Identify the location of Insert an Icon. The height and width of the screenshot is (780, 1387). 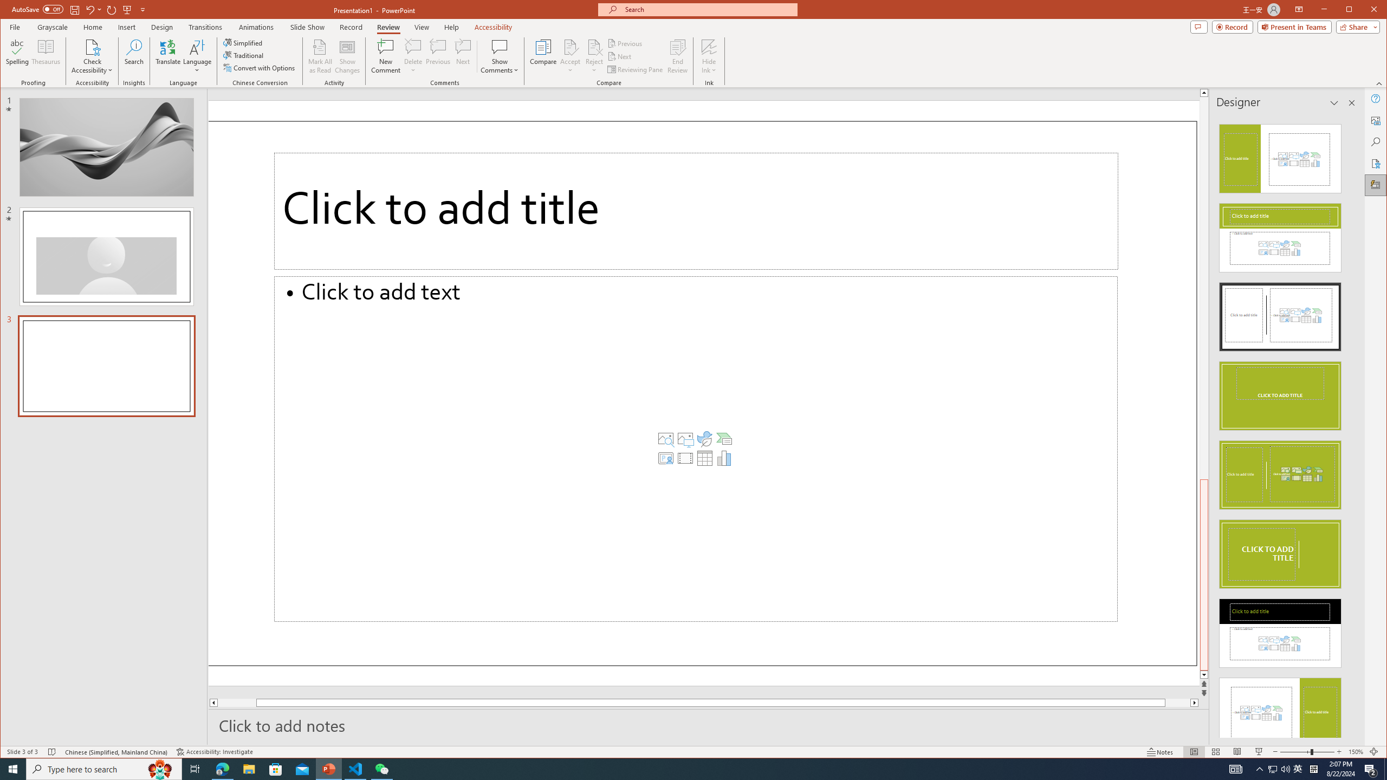
(704, 439).